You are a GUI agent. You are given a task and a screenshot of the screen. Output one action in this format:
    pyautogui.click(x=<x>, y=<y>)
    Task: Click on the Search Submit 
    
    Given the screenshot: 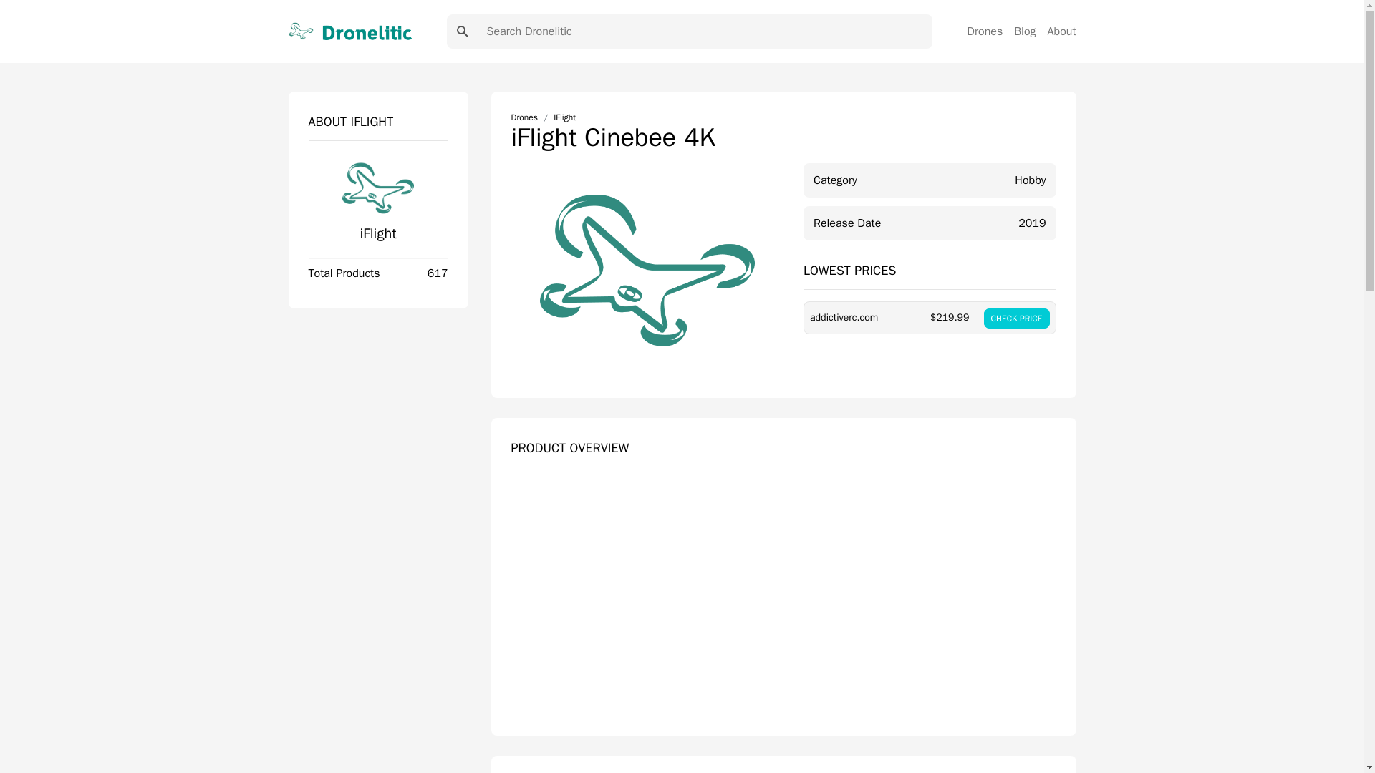 What is the action you would take?
    pyautogui.click(x=463, y=31)
    